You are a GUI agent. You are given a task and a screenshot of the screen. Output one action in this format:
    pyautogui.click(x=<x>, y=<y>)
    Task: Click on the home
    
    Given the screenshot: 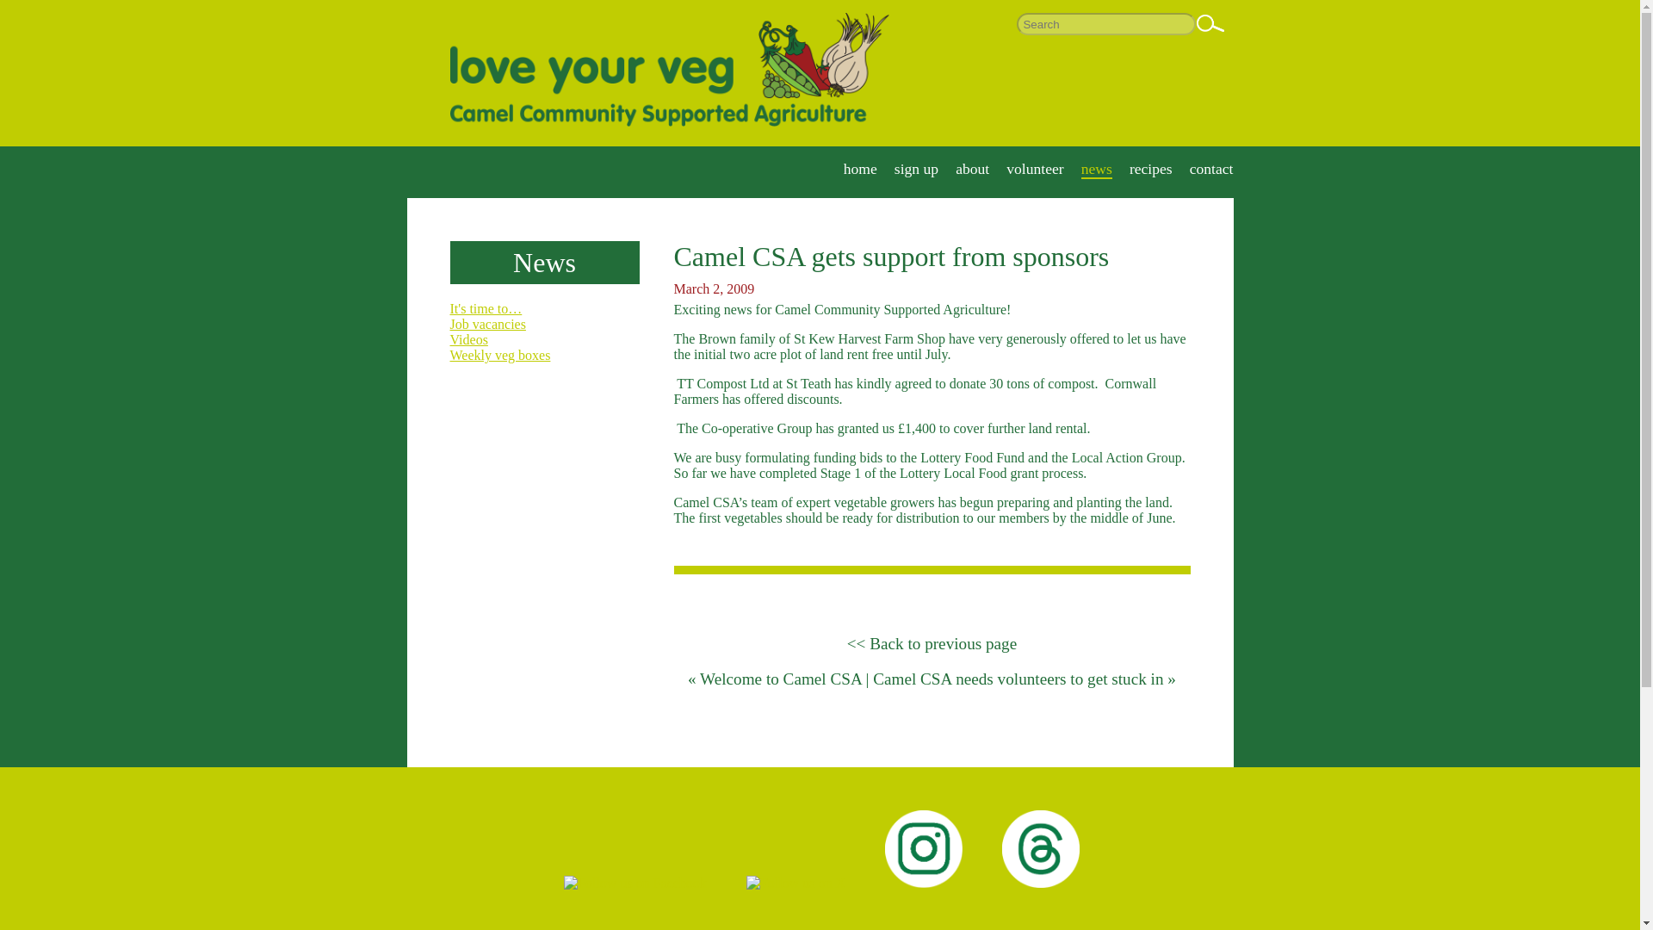 What is the action you would take?
    pyautogui.click(x=860, y=169)
    